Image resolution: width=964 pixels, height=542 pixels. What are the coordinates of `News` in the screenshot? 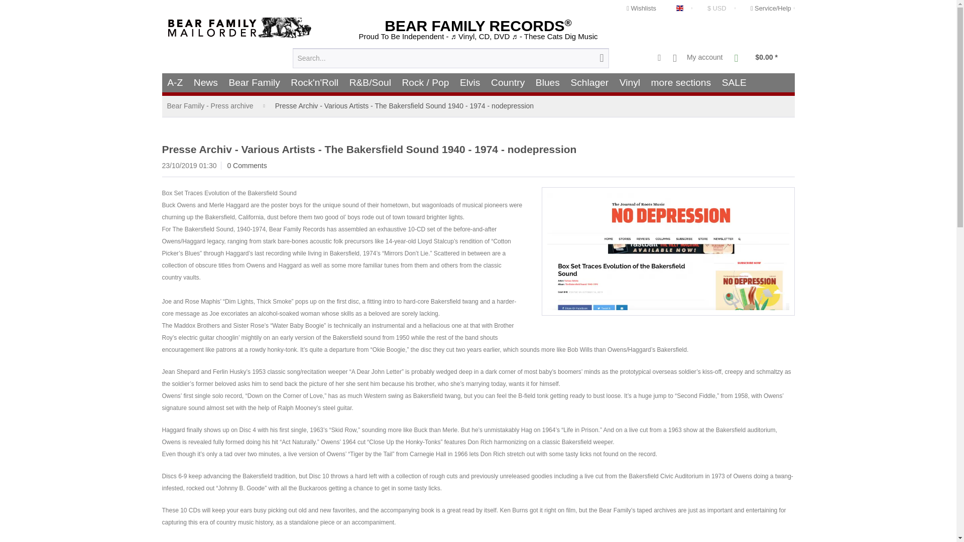 It's located at (206, 82).